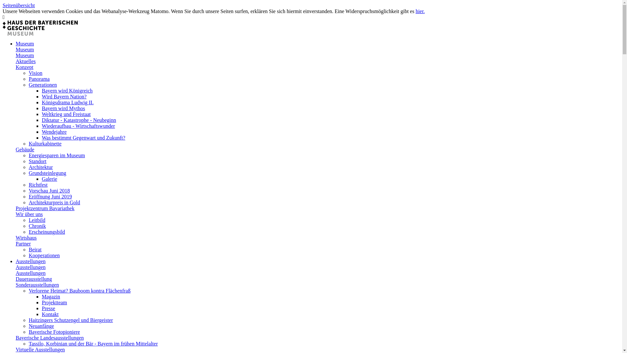 The height and width of the screenshot is (353, 627). What do you see at coordinates (43, 85) in the screenshot?
I see `Generationen` at bounding box center [43, 85].